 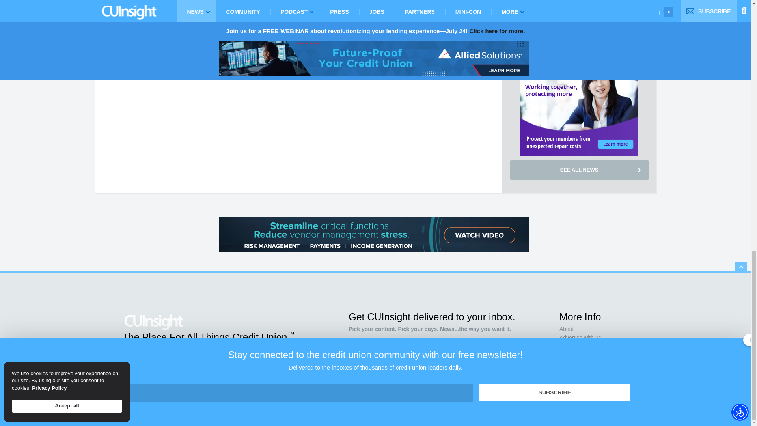 I want to click on Subscribe, so click(x=473, y=373).